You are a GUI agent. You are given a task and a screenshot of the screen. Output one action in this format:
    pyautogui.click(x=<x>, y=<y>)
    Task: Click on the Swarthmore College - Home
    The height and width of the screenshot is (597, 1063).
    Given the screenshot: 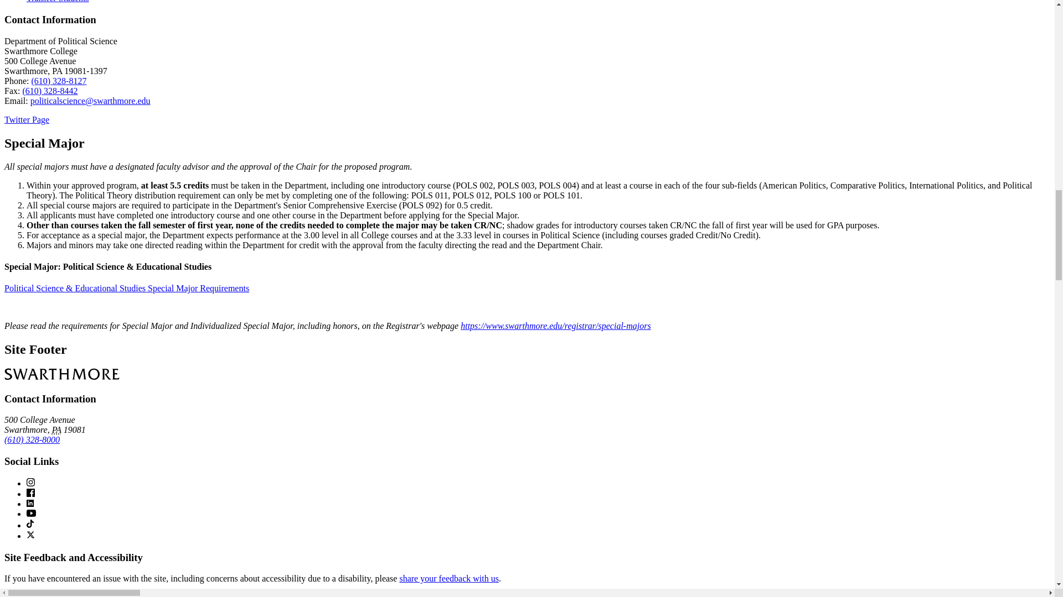 What is the action you would take?
    pyautogui.click(x=61, y=374)
    